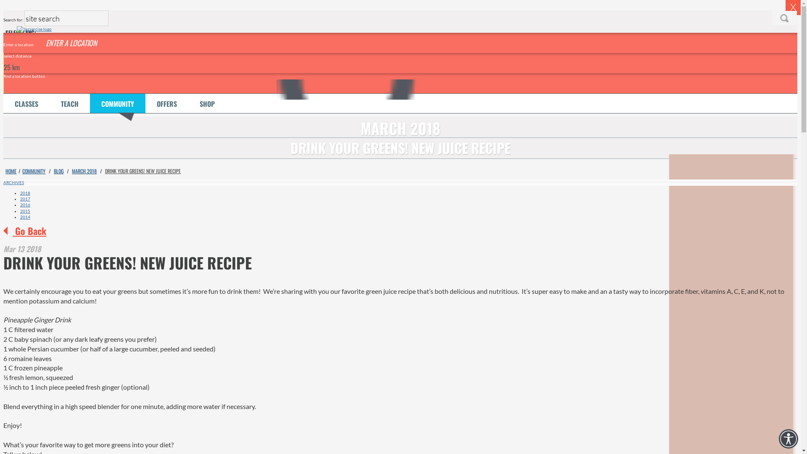 The image size is (807, 454). Describe the element at coordinates (118, 103) in the screenshot. I see `COMMUNITY` at that location.